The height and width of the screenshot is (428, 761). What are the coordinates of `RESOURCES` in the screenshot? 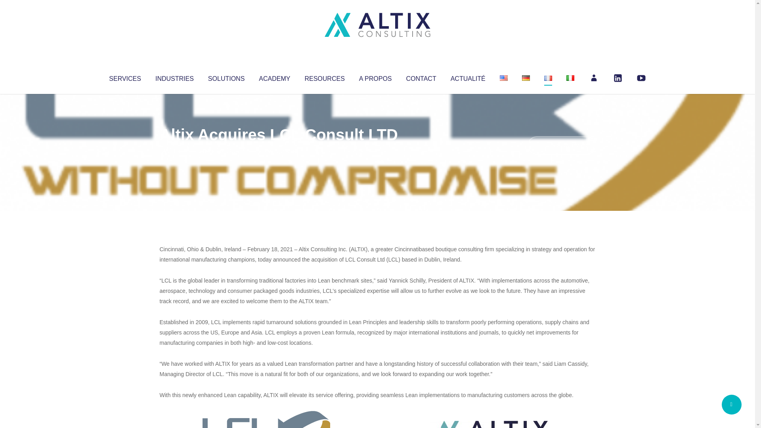 It's located at (324, 77).